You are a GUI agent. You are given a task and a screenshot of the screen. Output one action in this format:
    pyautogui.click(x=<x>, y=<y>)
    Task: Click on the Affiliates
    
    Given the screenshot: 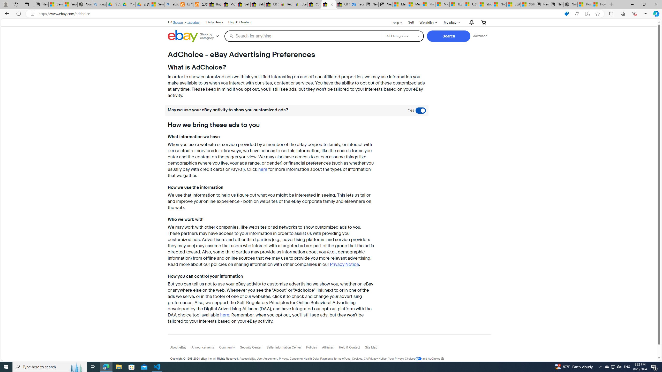 What is the action you would take?
    pyautogui.click(x=330, y=349)
    